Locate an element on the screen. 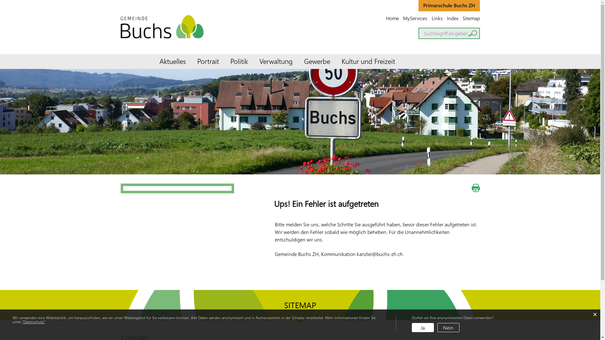  zur Startseite is located at coordinates (0, 0).